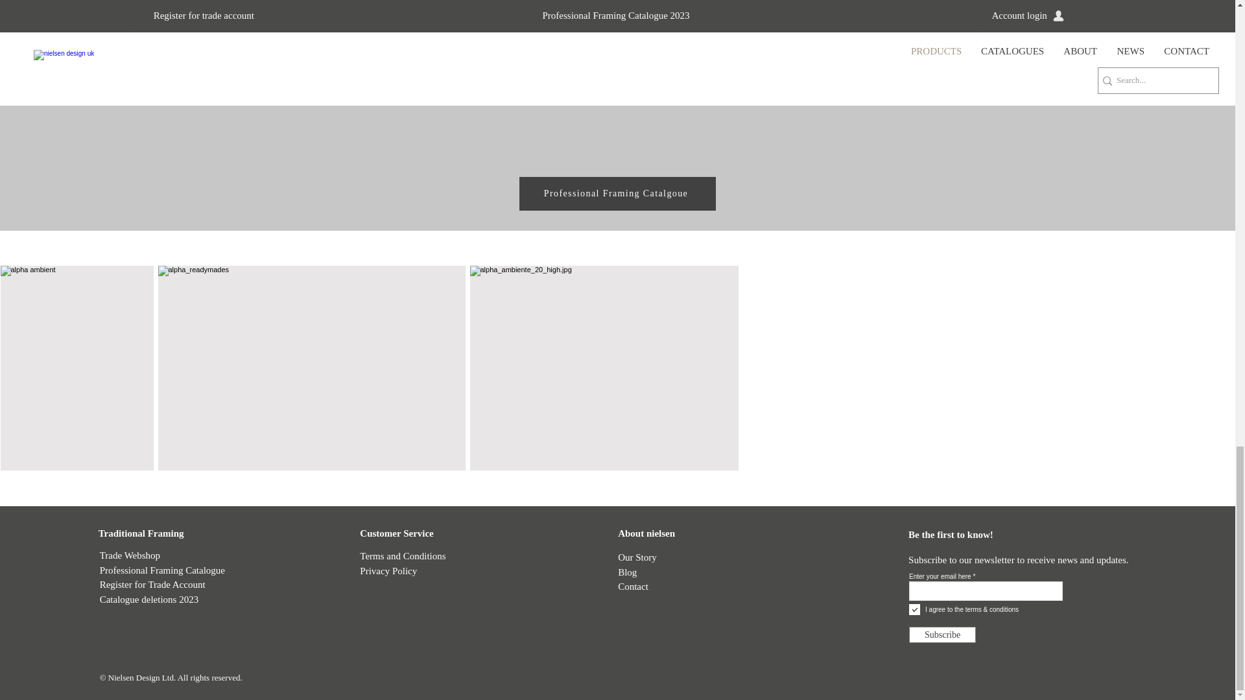 This screenshot has width=1245, height=700. I want to click on Terms and Conditions, so click(402, 555).